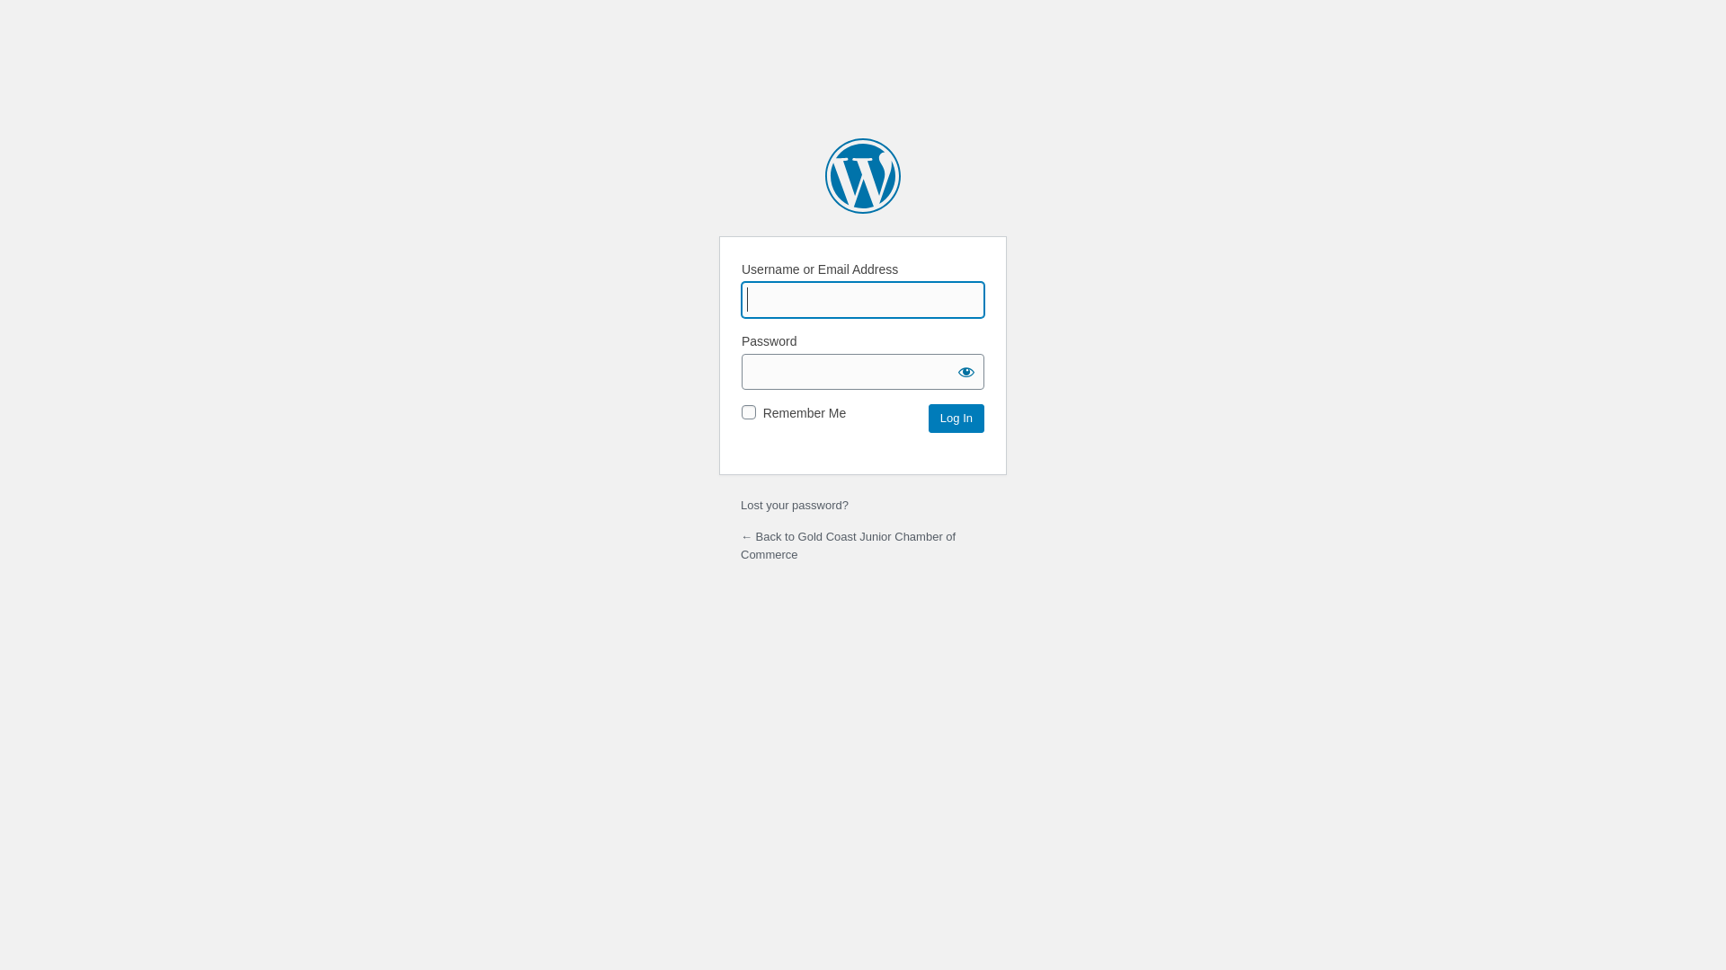 Image resolution: width=1726 pixels, height=970 pixels. I want to click on Log In, so click(956, 419).